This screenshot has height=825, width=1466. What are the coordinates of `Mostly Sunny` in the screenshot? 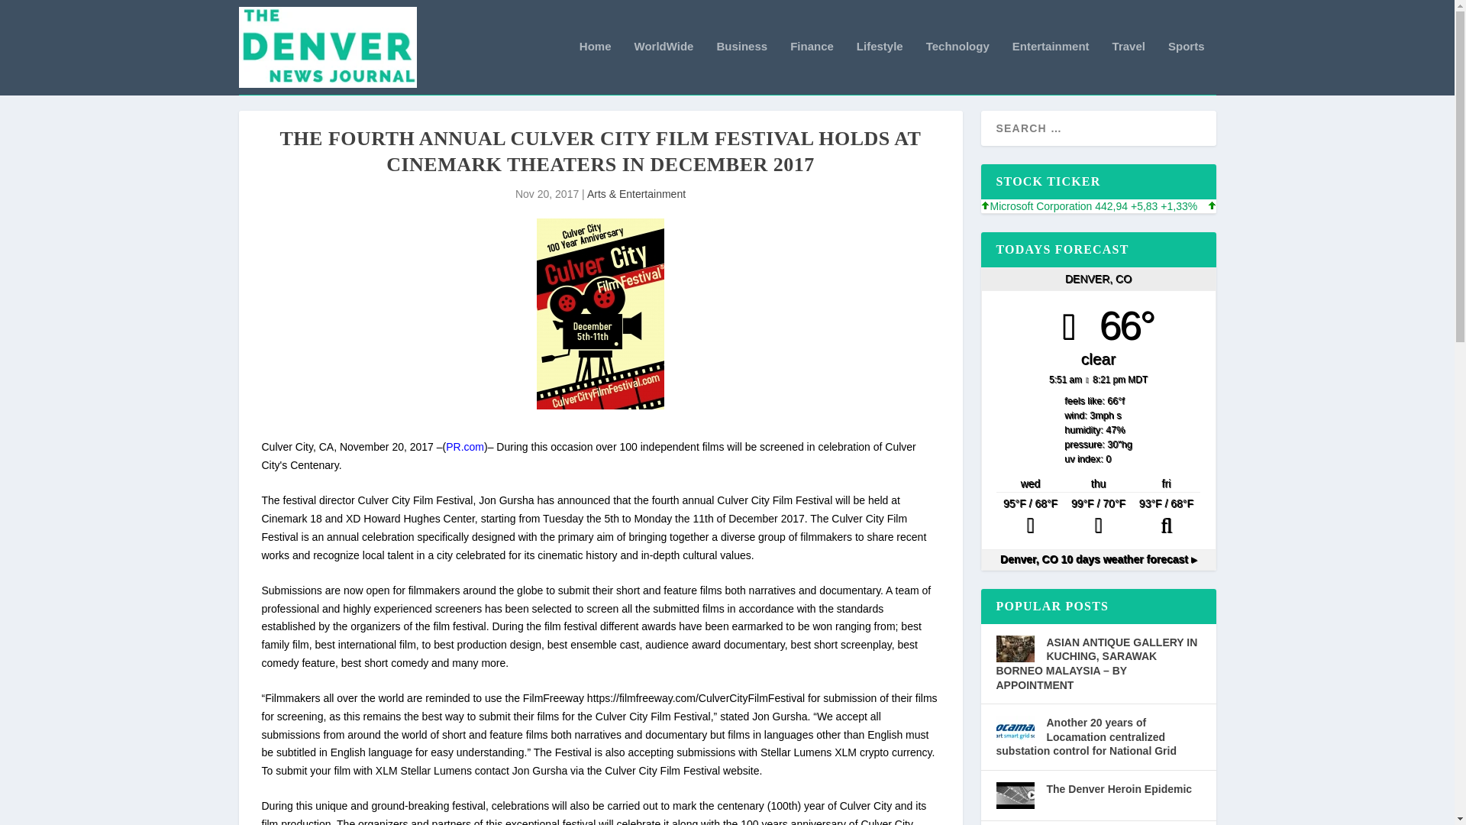 It's located at (1030, 518).